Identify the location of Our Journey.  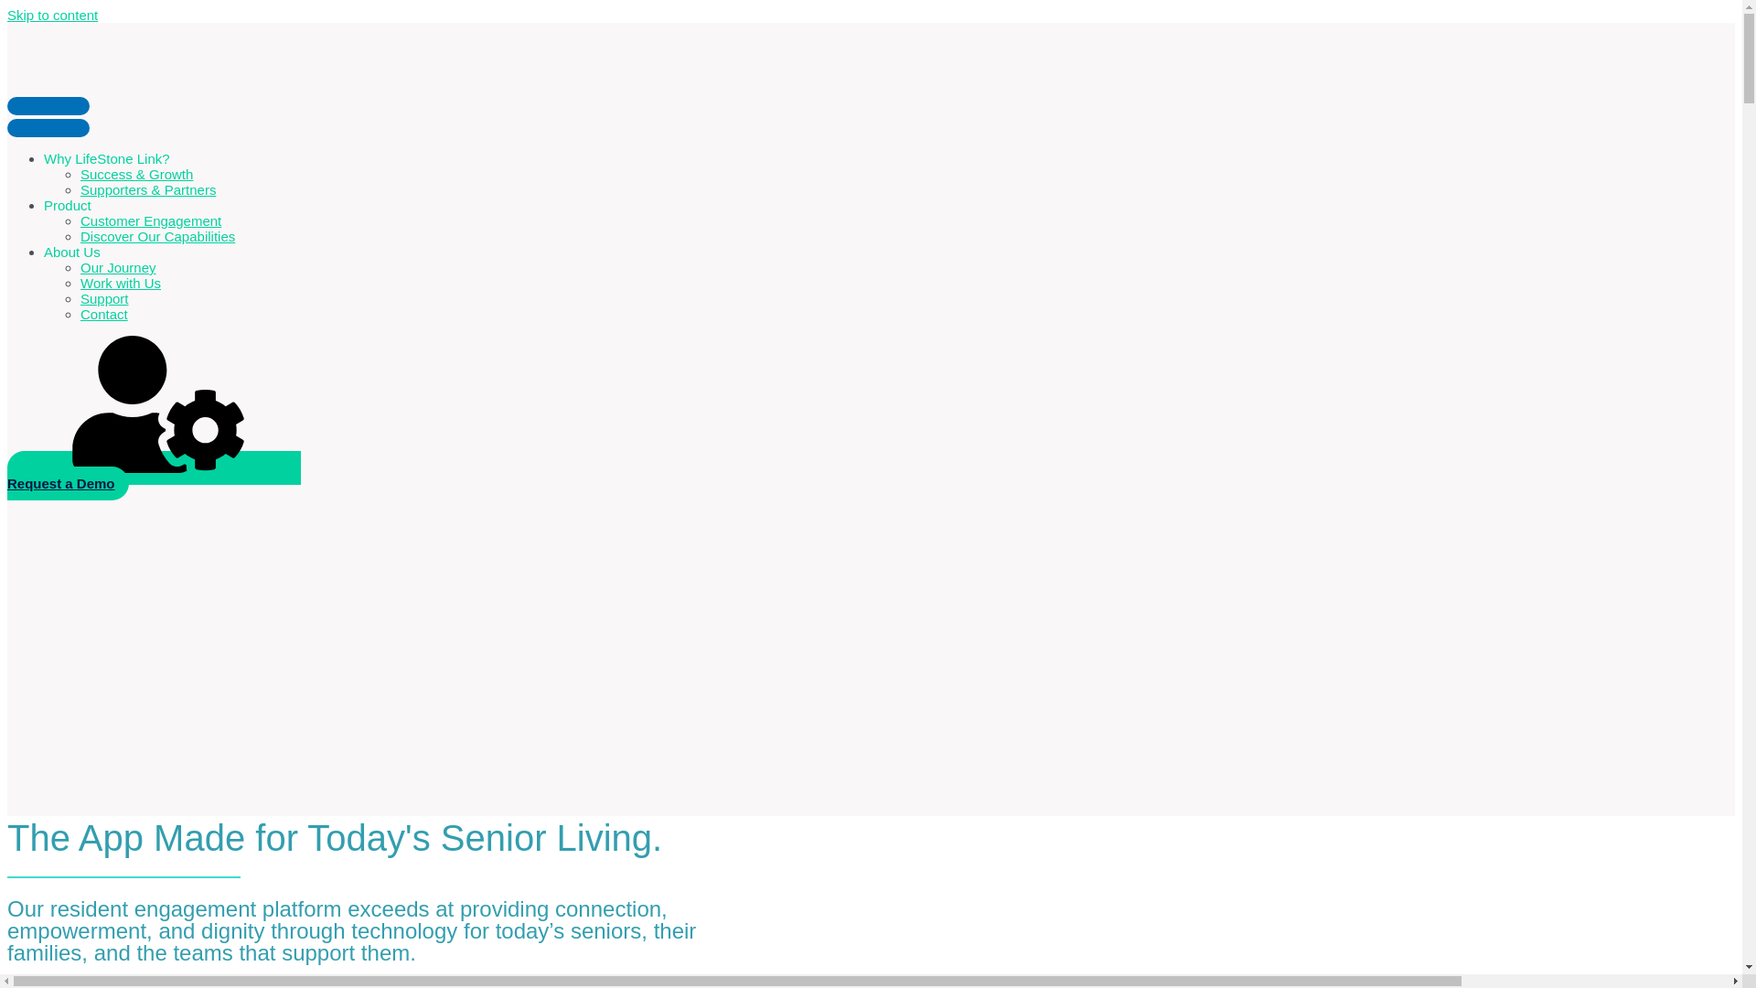
(118, 267).